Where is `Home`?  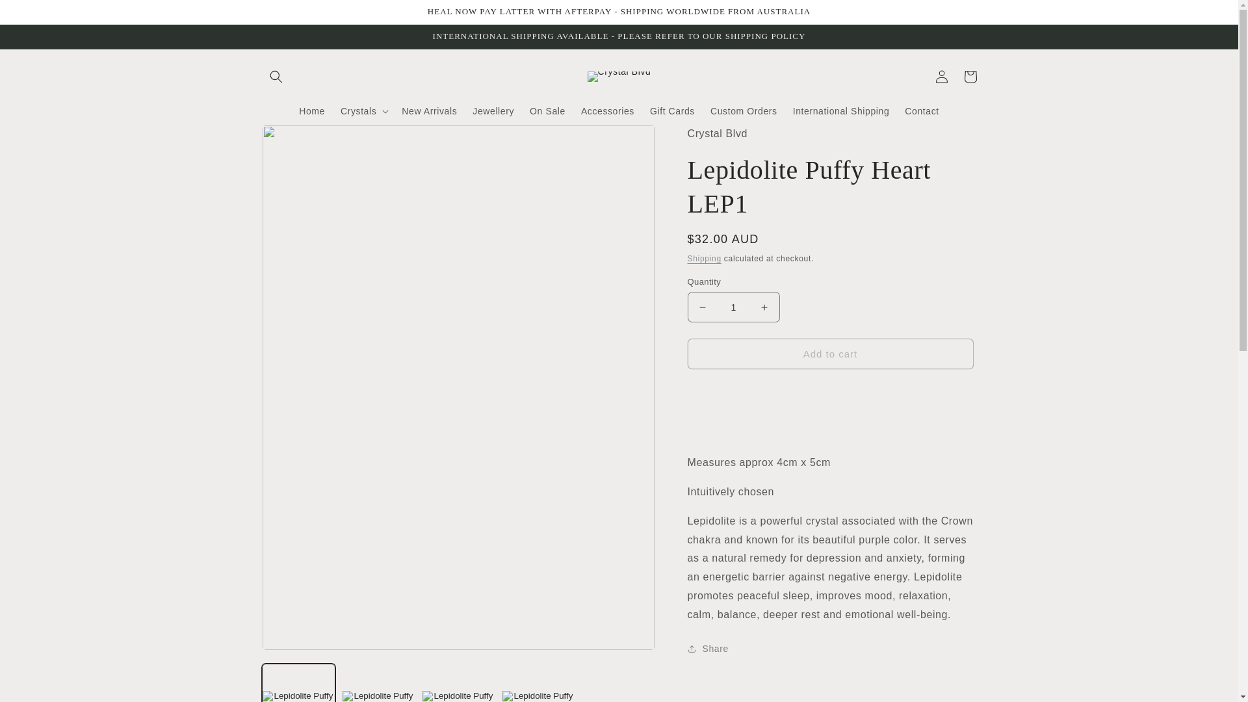 Home is located at coordinates (312, 111).